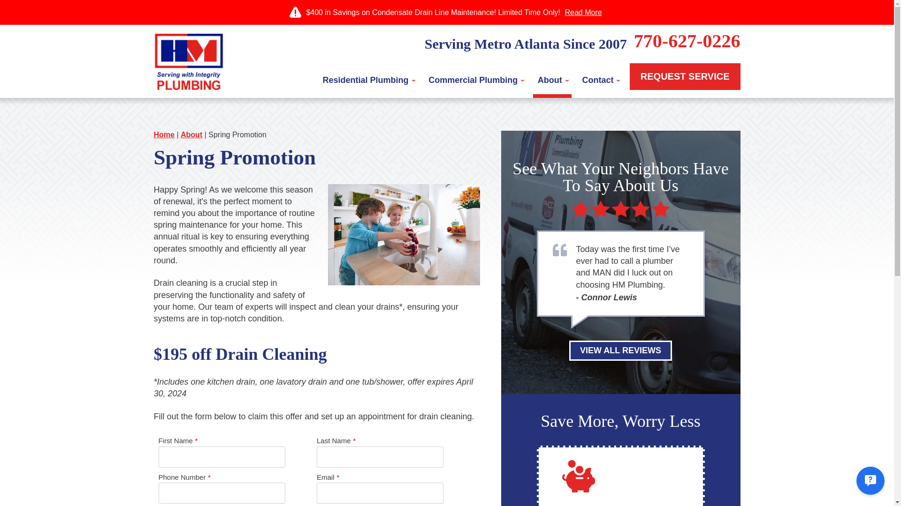  What do you see at coordinates (164, 134) in the screenshot?
I see `Expert Plumbing Services in Atlanta, GA` at bounding box center [164, 134].